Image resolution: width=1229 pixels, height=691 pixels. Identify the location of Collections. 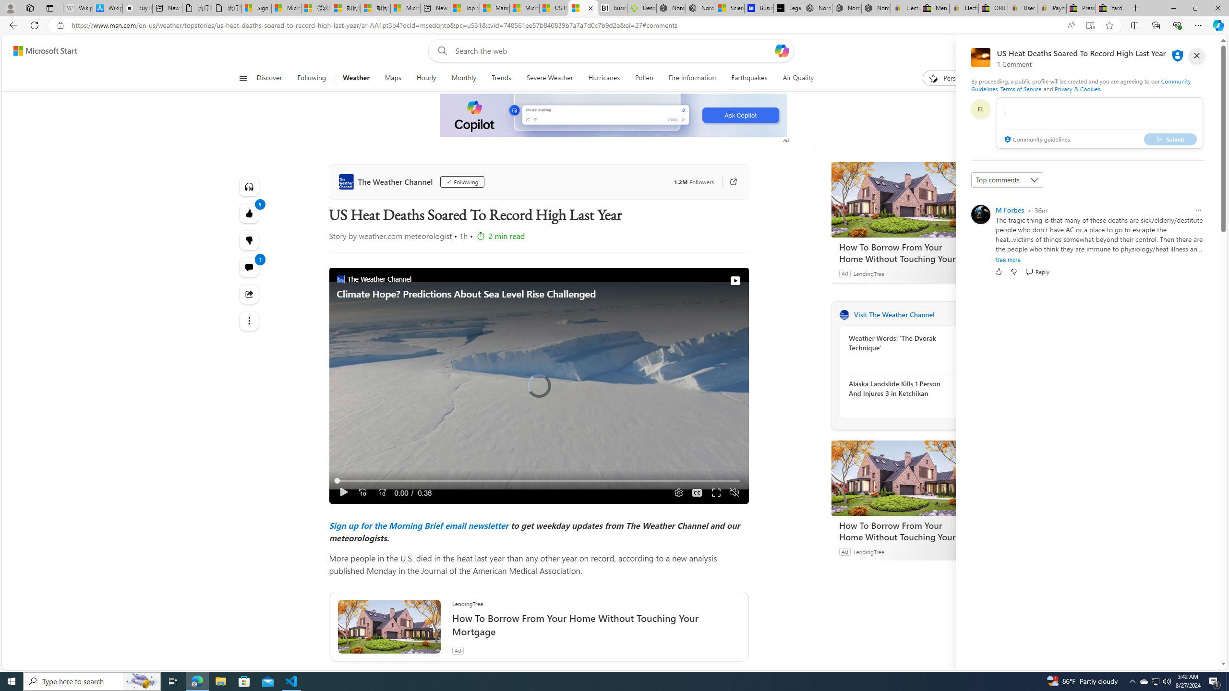
(1156, 25).